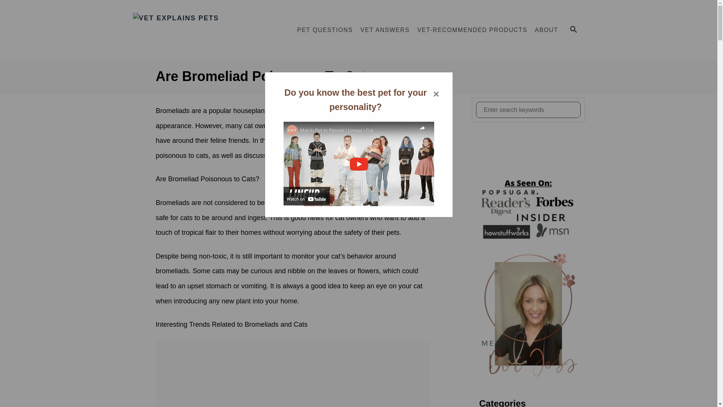  What do you see at coordinates (325, 30) in the screenshot?
I see `PET QUESTIONS` at bounding box center [325, 30].